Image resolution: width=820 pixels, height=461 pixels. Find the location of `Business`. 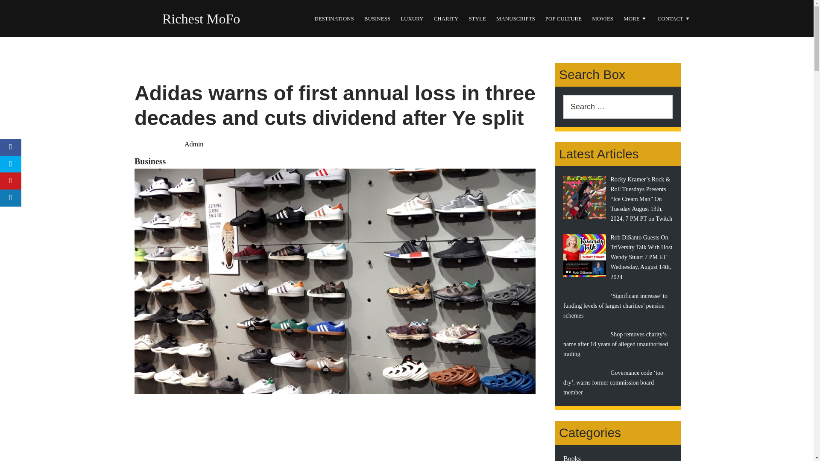

Business is located at coordinates (149, 161).